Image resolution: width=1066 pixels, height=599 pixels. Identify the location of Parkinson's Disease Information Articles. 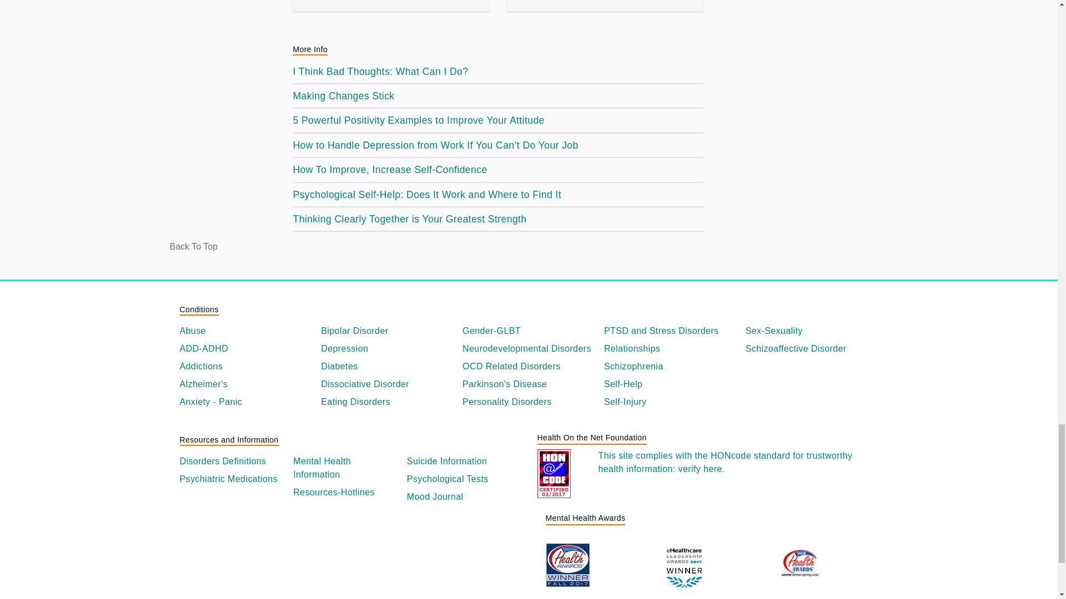
(529, 384).